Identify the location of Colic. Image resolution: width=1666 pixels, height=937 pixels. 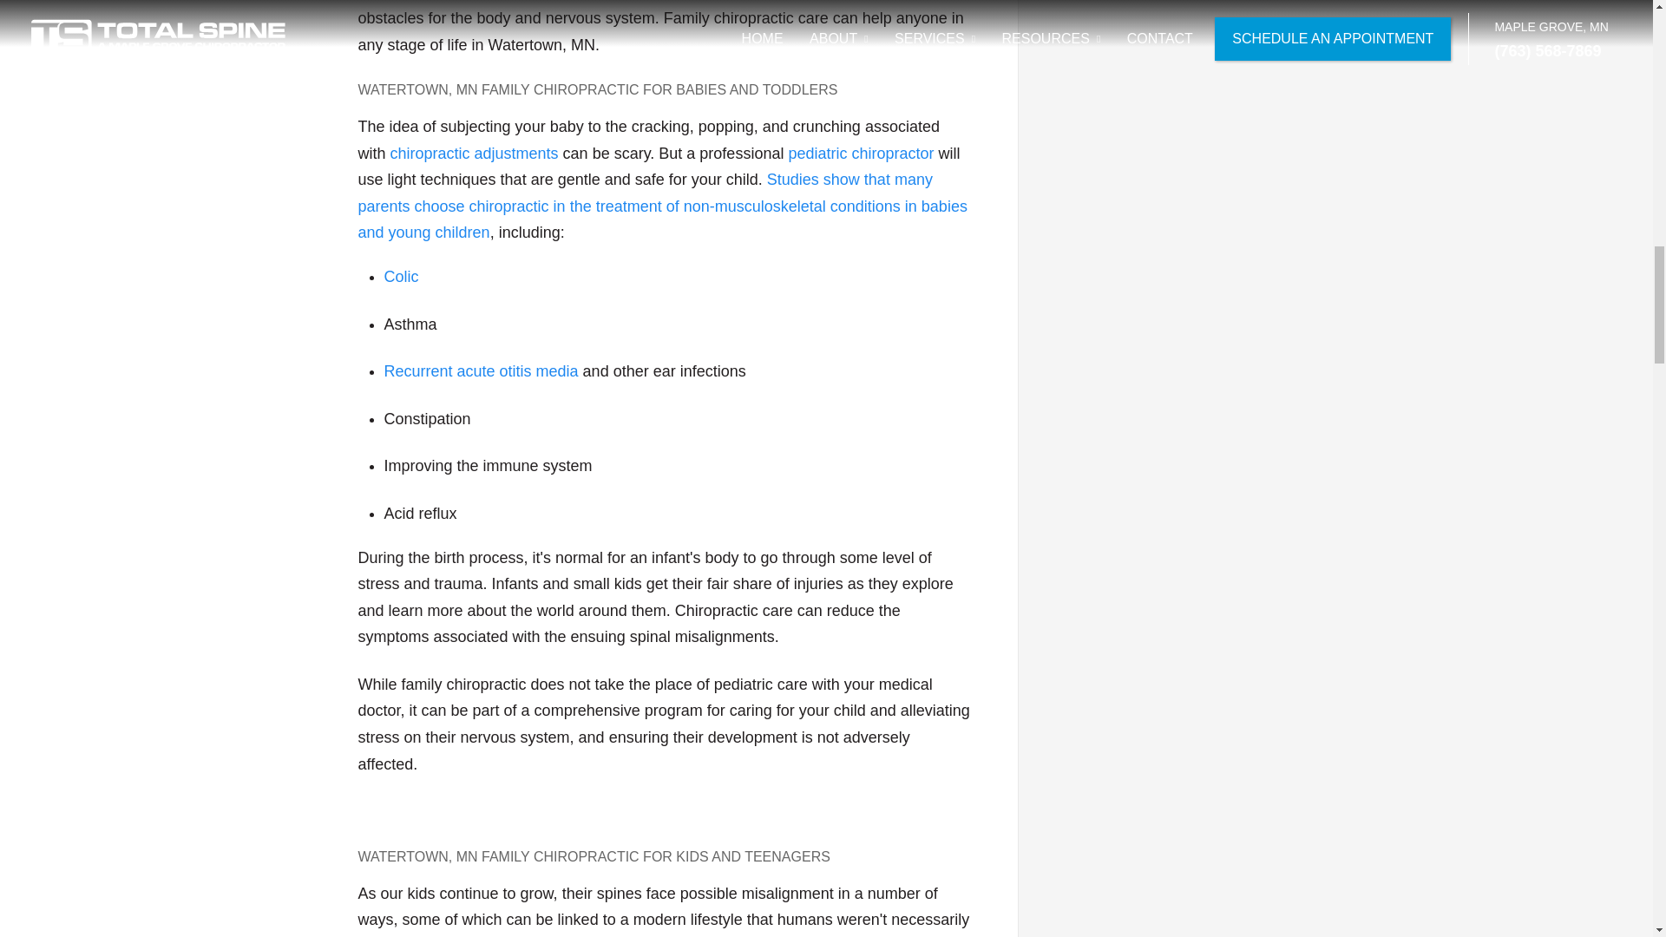
(400, 276).